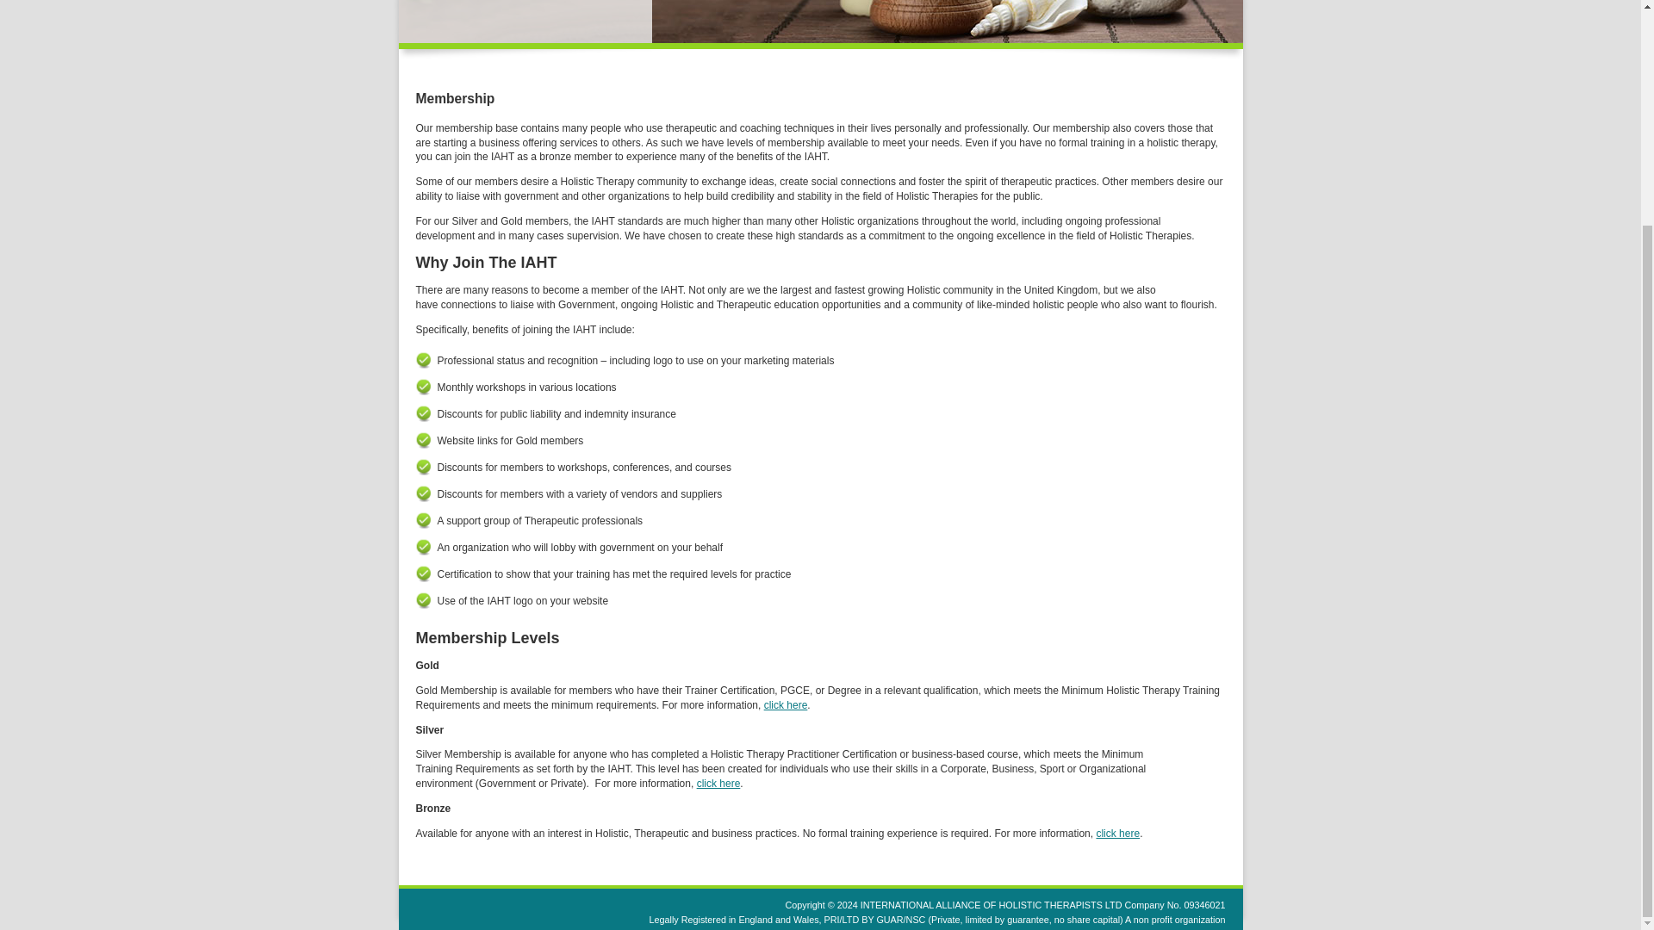 This screenshot has height=930, width=1654. Describe the element at coordinates (1116, 834) in the screenshot. I see `click here` at that location.